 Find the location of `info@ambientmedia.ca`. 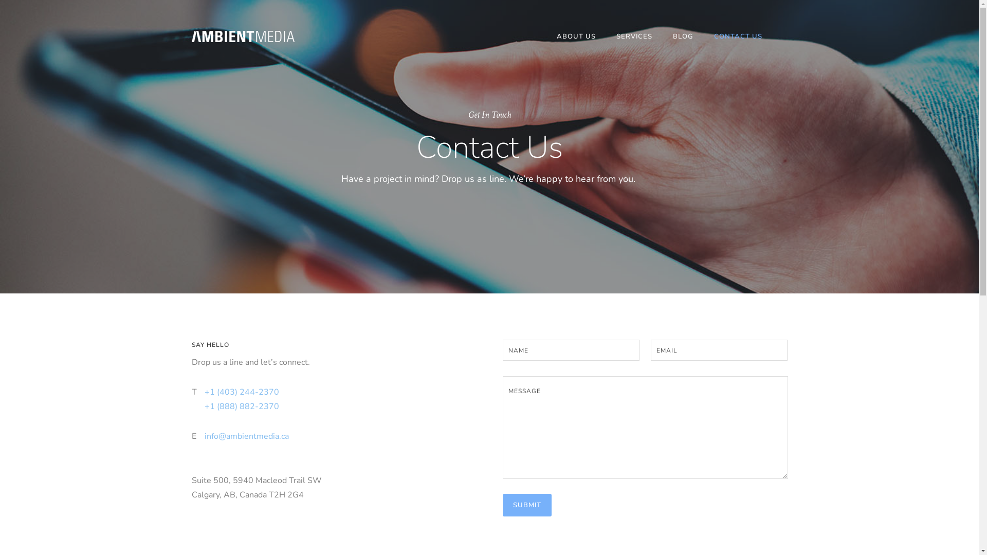

info@ambientmedia.ca is located at coordinates (247, 436).